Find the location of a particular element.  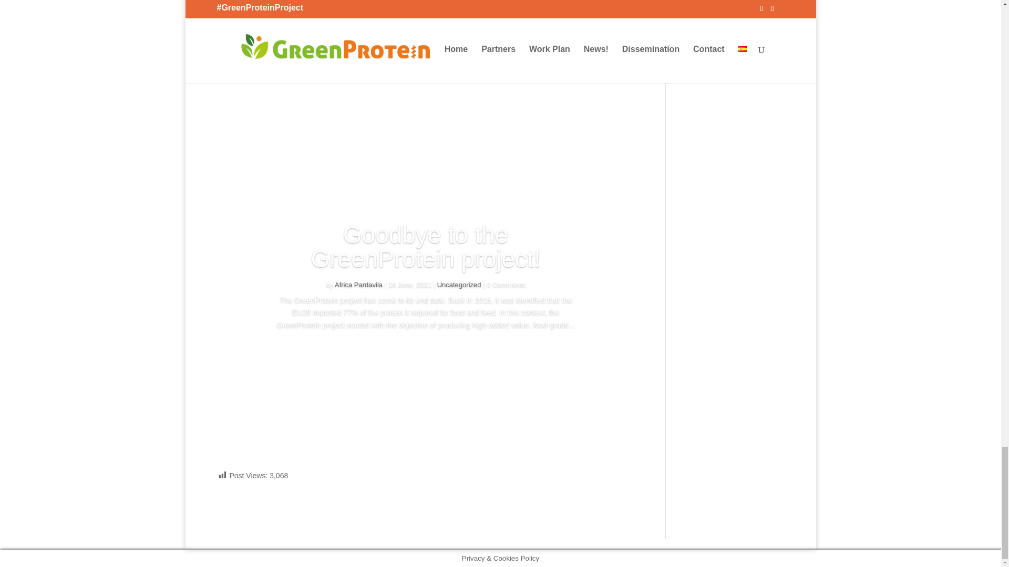

Africa Pardavila is located at coordinates (358, 285).